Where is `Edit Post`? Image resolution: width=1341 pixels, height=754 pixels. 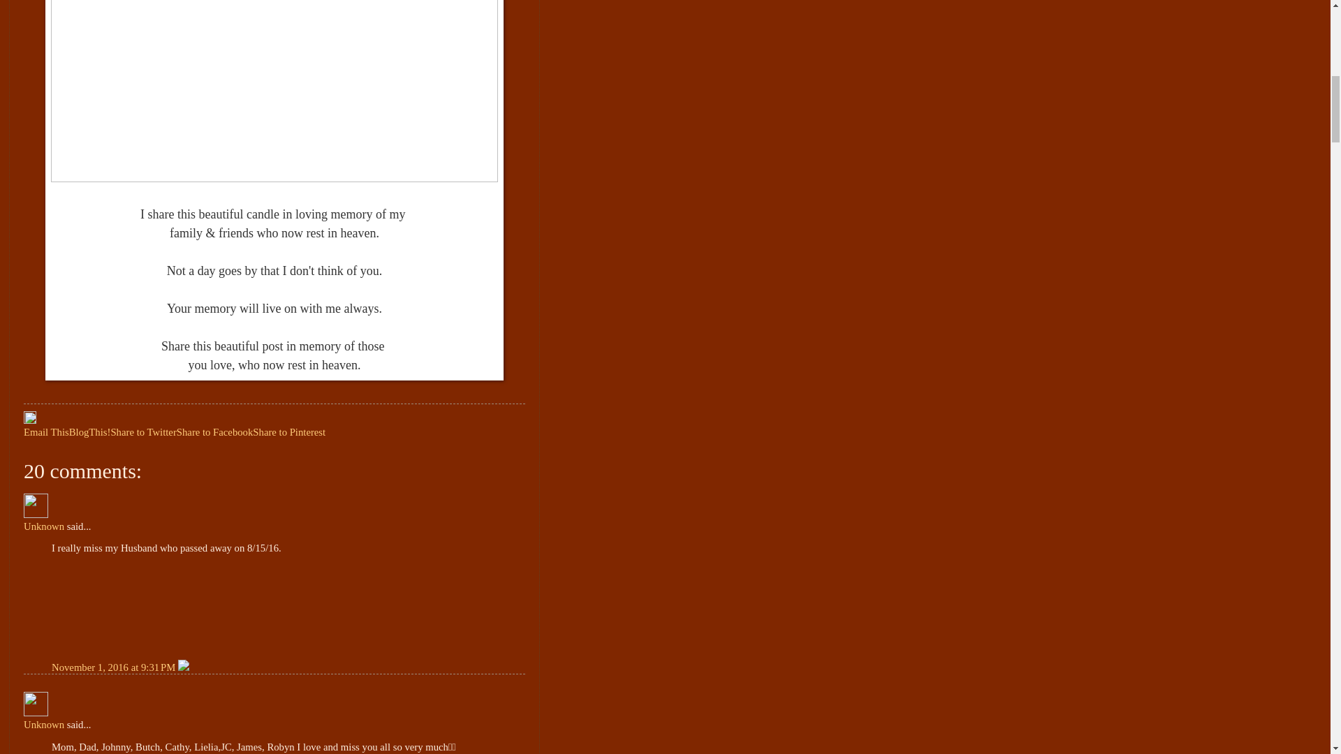 Edit Post is located at coordinates (29, 420).